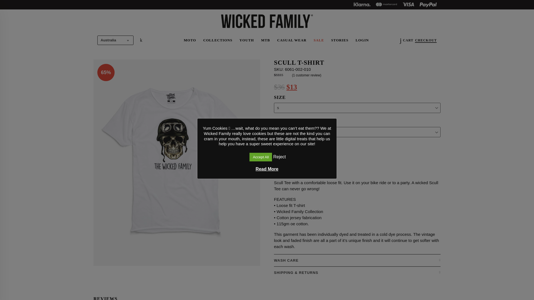 This screenshot has height=300, width=534. Describe the element at coordinates (426, 41) in the screenshot. I see `To checkout` at that location.